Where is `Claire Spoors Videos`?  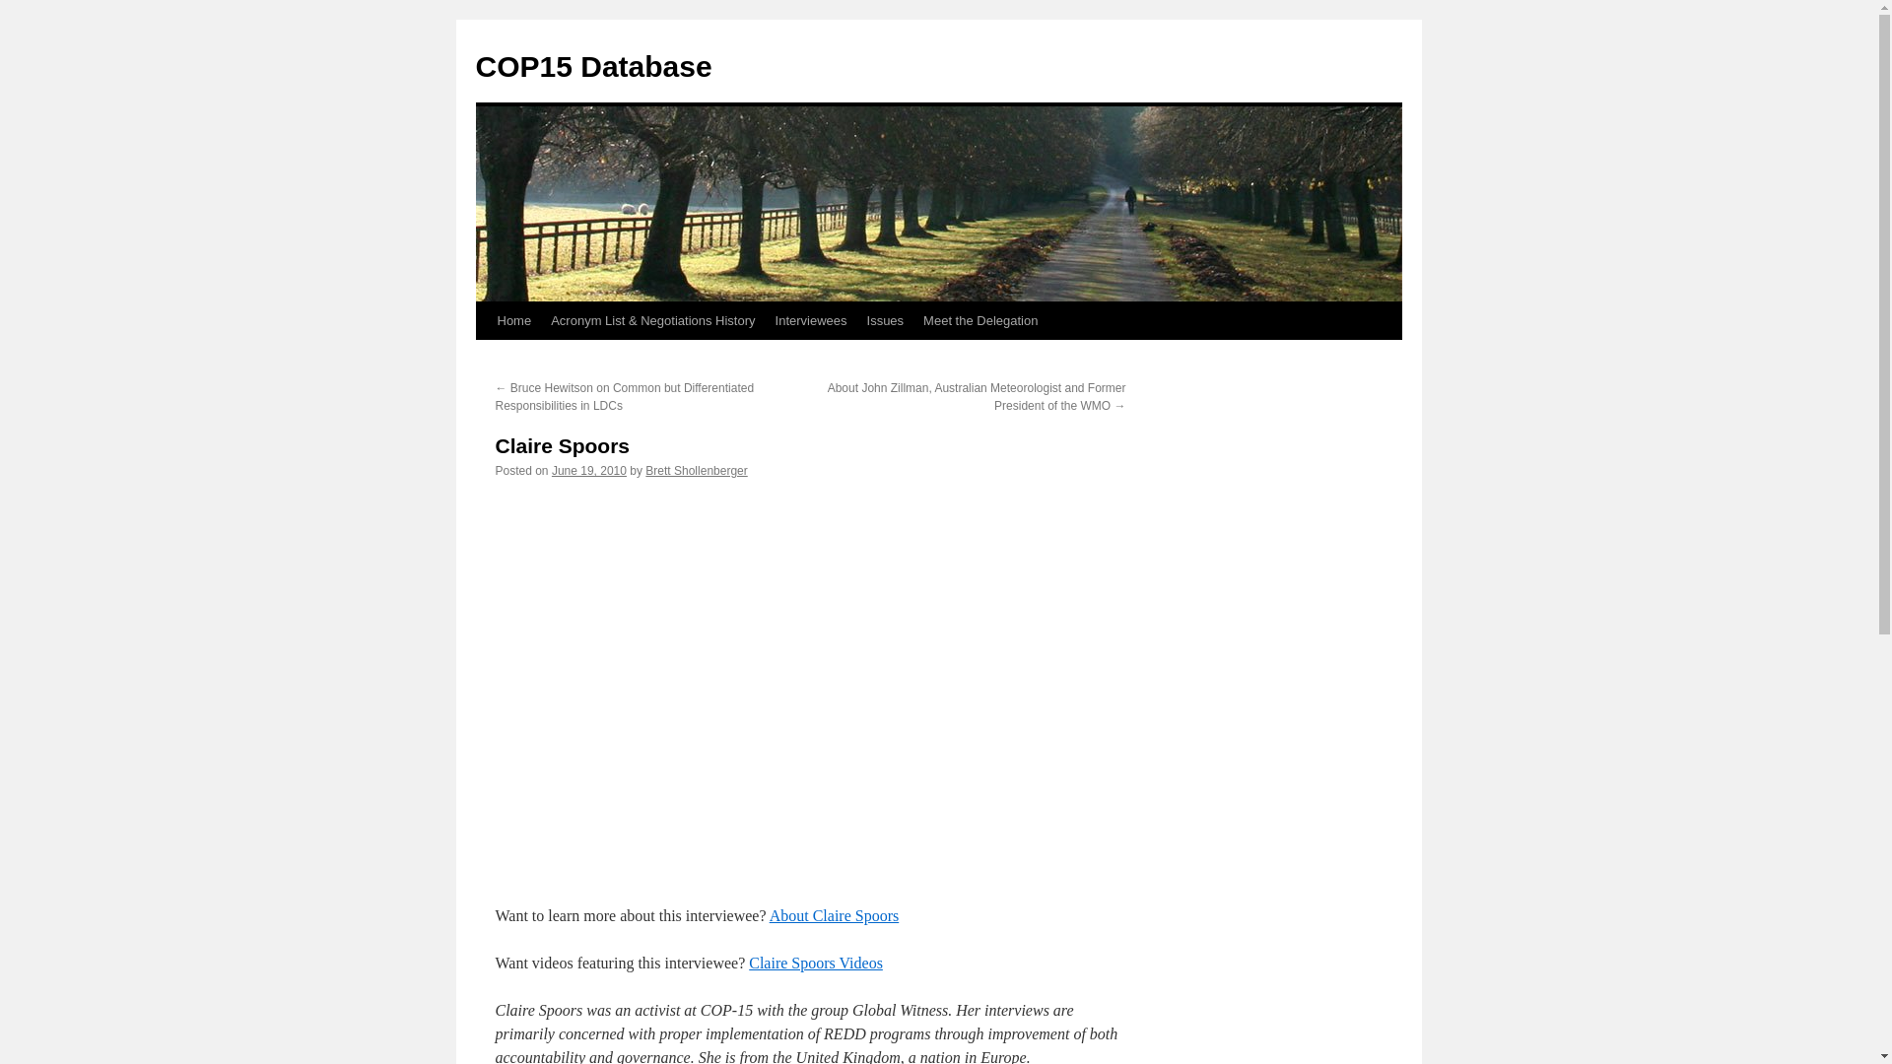 Claire Spoors Videos is located at coordinates (816, 963).